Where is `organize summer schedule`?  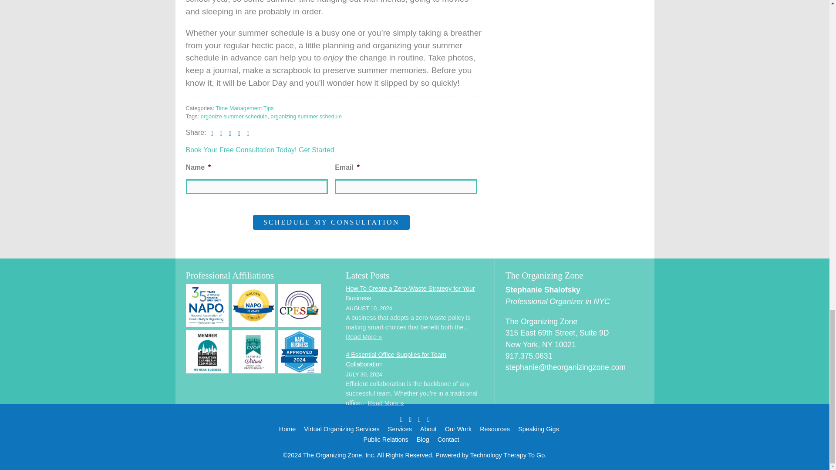 organize summer schedule is located at coordinates (234, 117).